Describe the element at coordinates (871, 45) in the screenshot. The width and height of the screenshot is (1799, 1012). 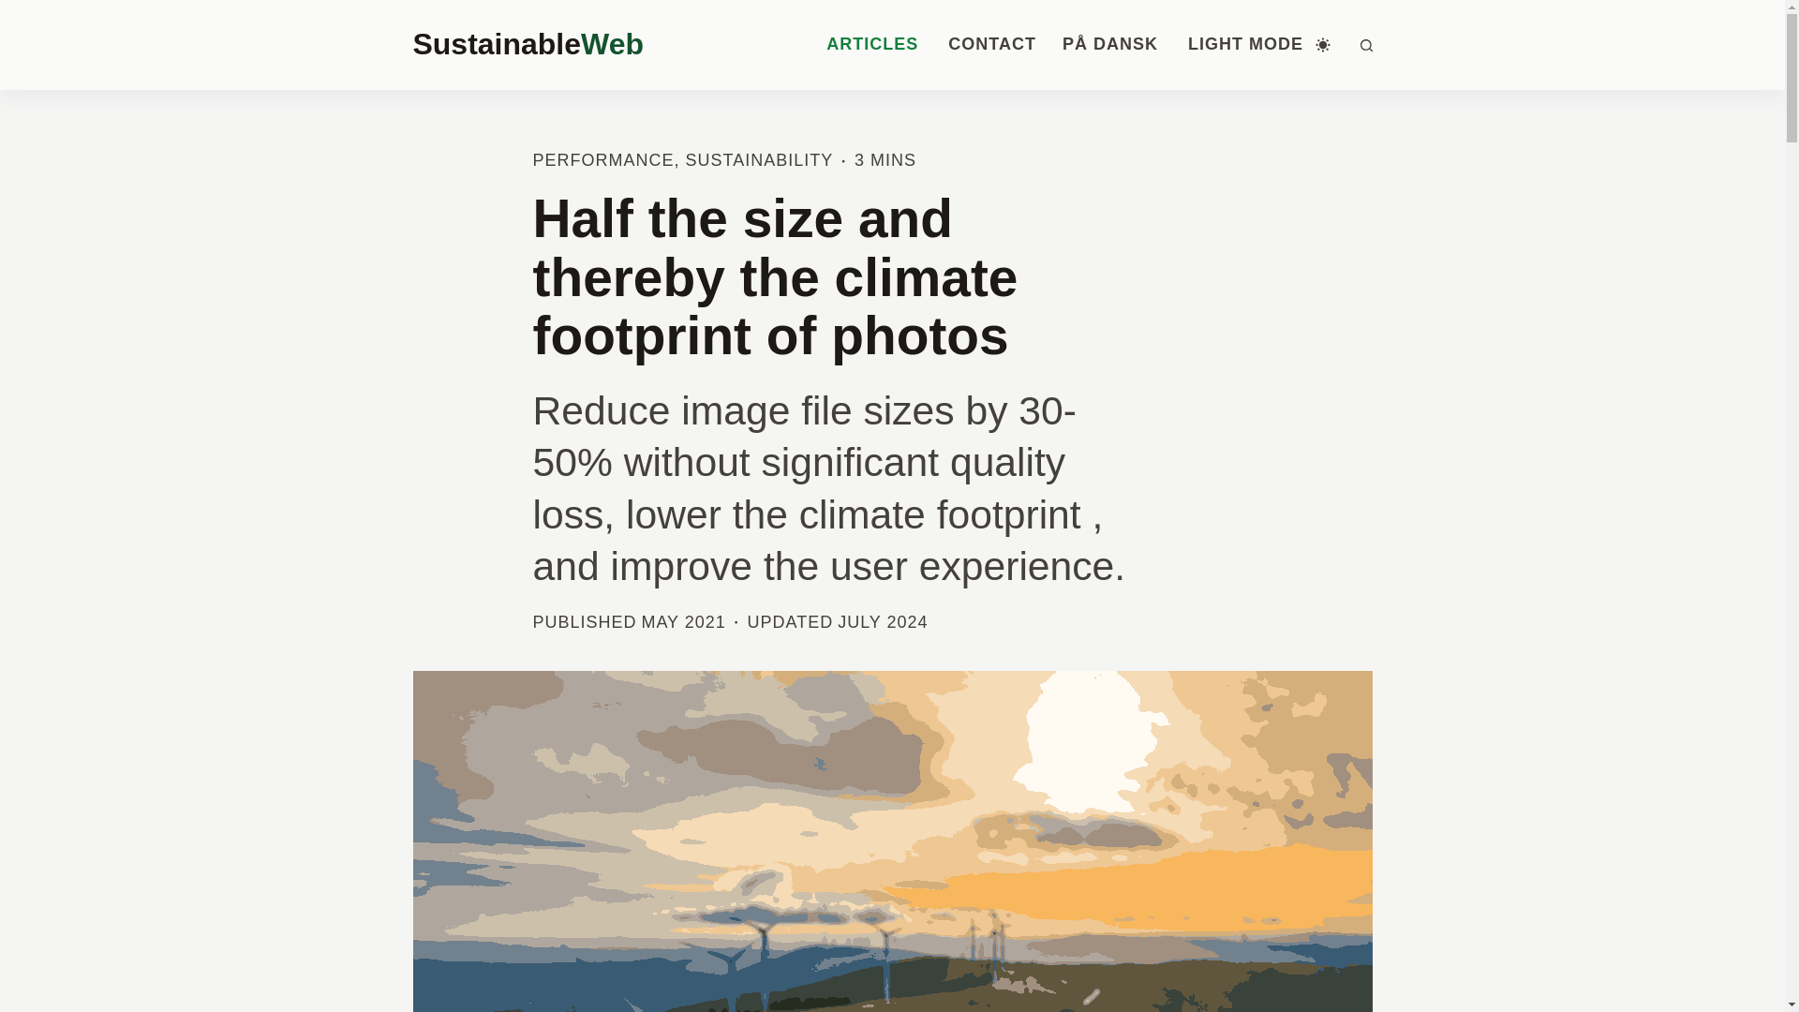
I see `ARTICLES` at that location.